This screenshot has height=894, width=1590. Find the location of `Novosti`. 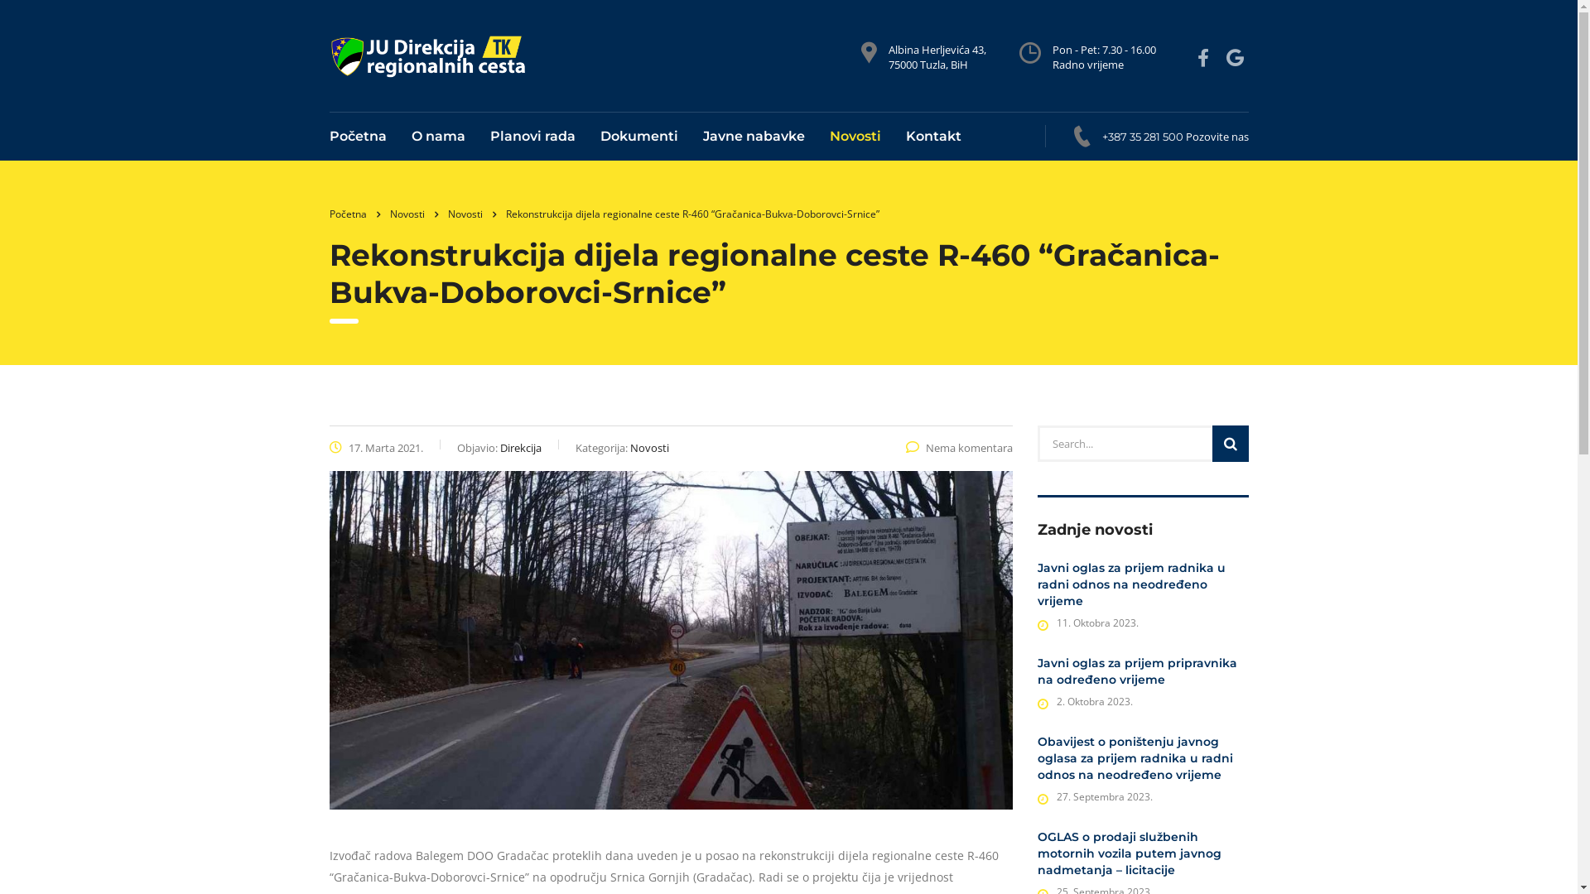

Novosti is located at coordinates (407, 214).